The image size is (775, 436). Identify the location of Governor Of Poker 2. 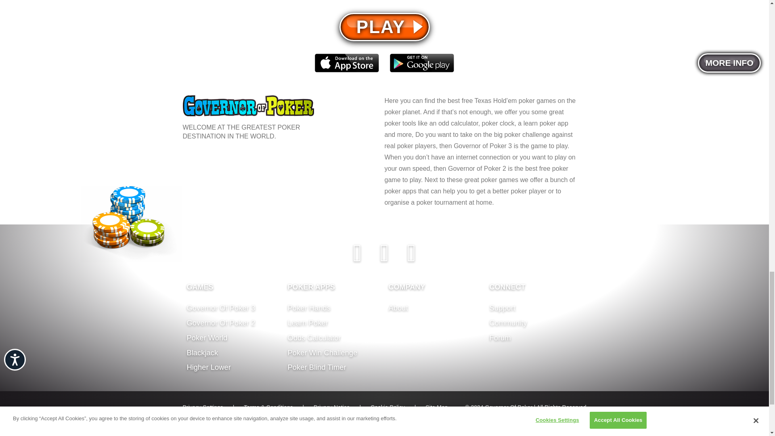
(220, 323).